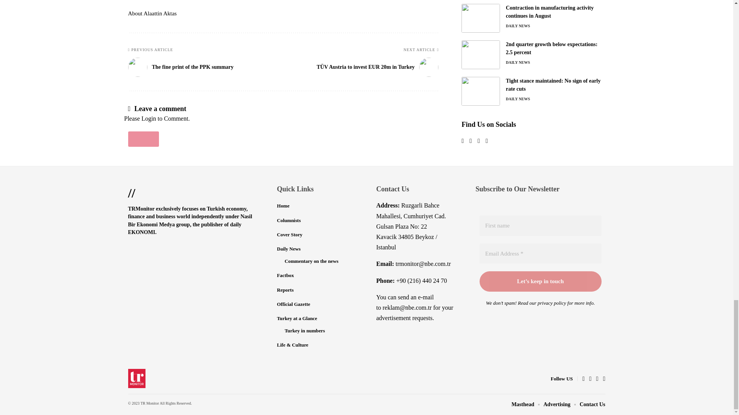  I want to click on First name, so click(540, 226).